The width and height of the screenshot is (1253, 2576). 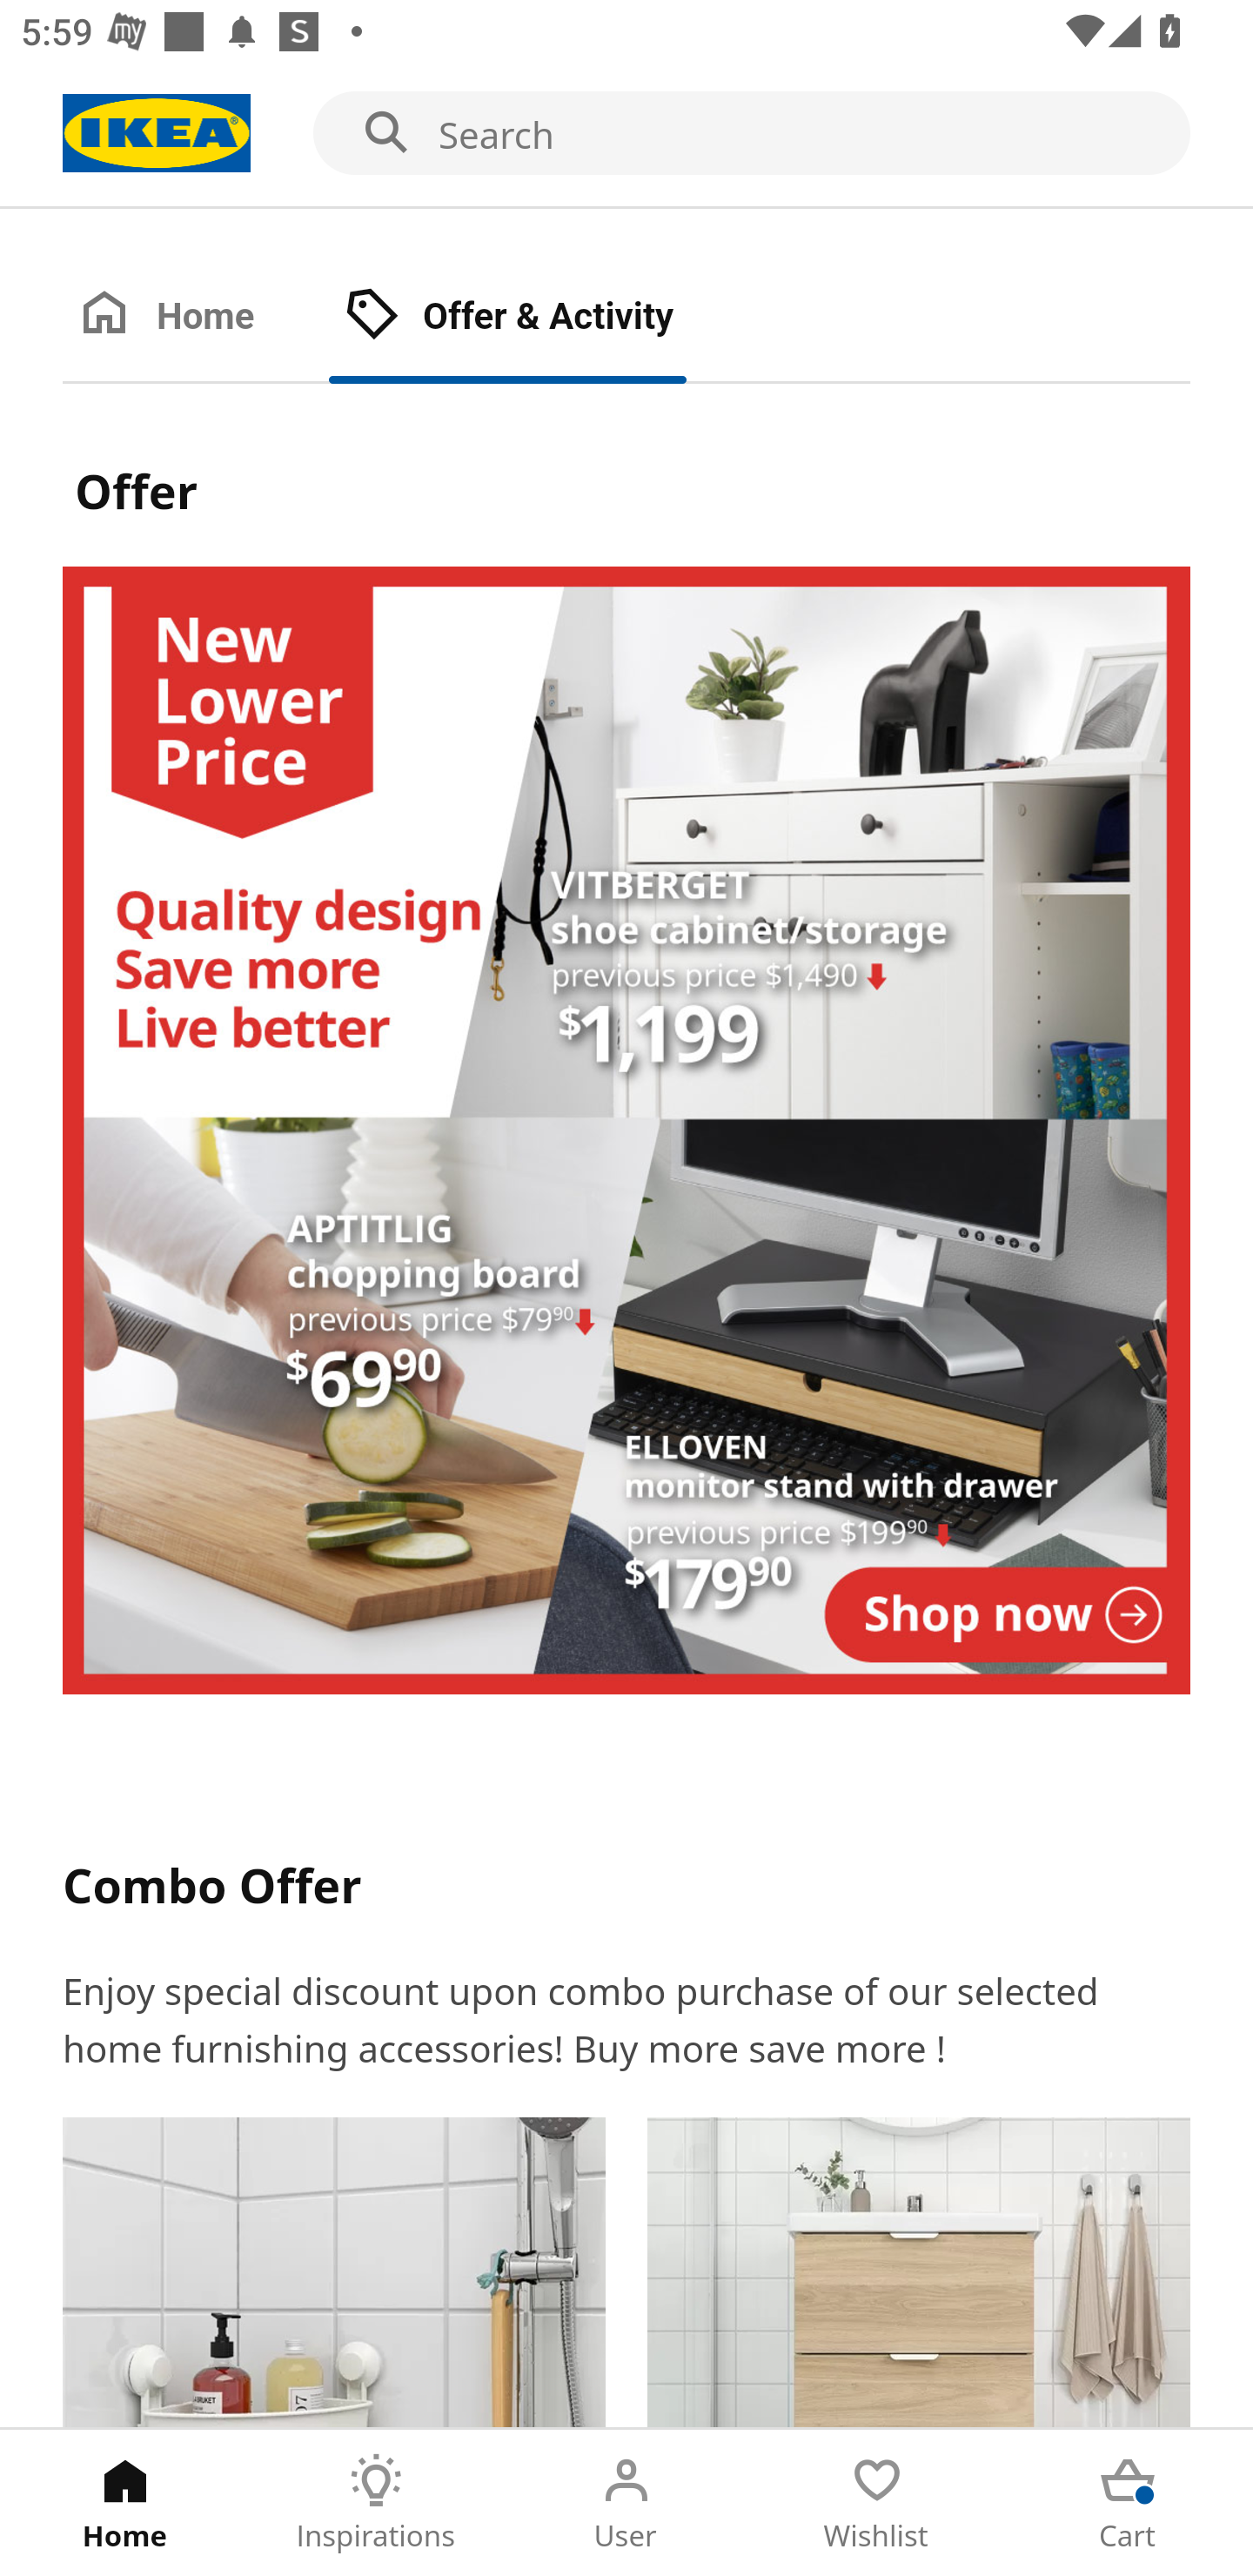 What do you see at coordinates (1128, 2503) in the screenshot?
I see `Cart
Tab 5 of 5` at bounding box center [1128, 2503].